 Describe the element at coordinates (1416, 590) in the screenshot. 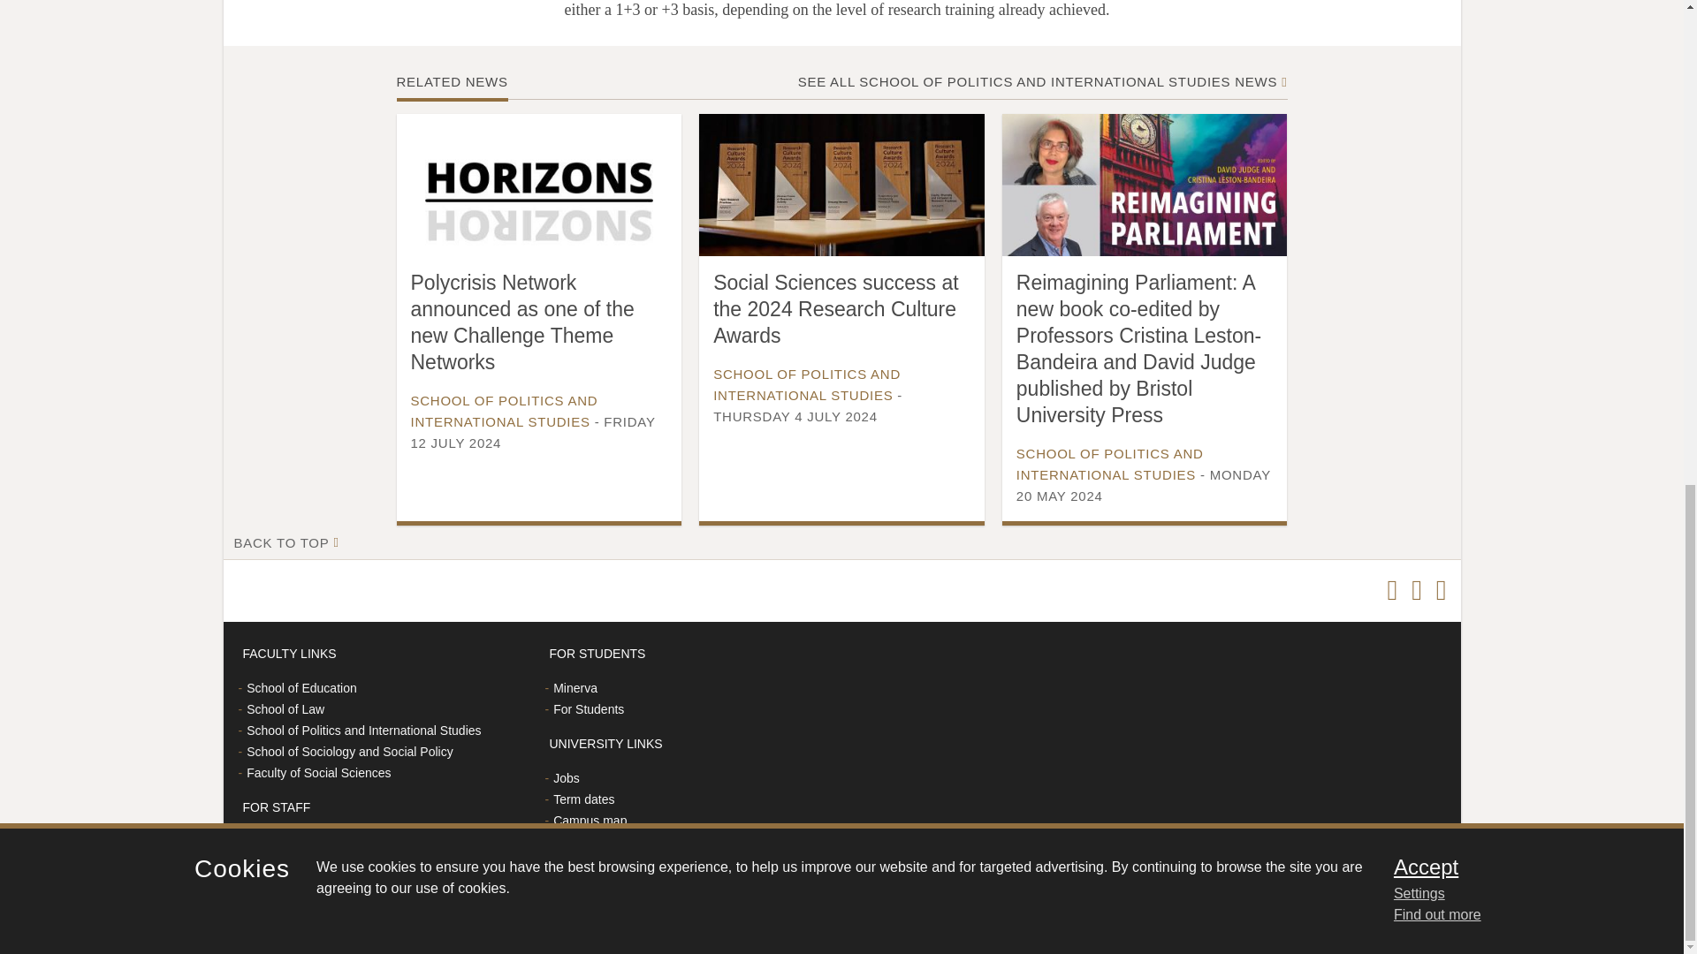

I see `Go to Facebook page` at that location.